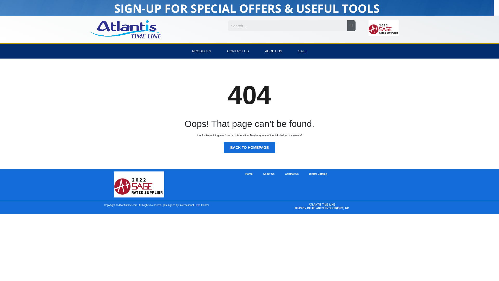  I want to click on ABOUT US, so click(273, 51).